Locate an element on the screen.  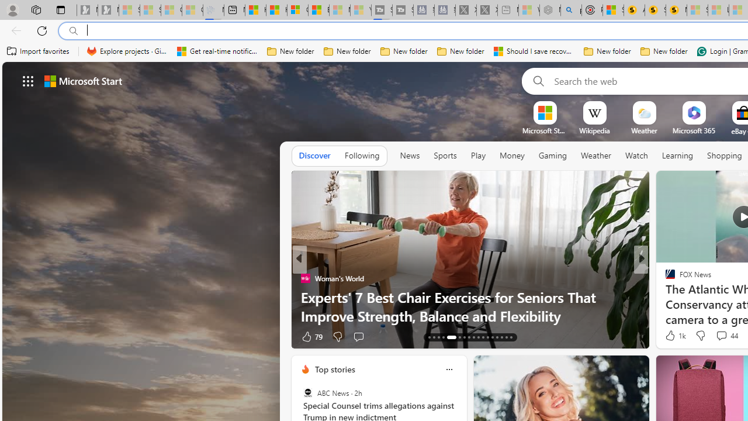
Watch is located at coordinates (636, 156).